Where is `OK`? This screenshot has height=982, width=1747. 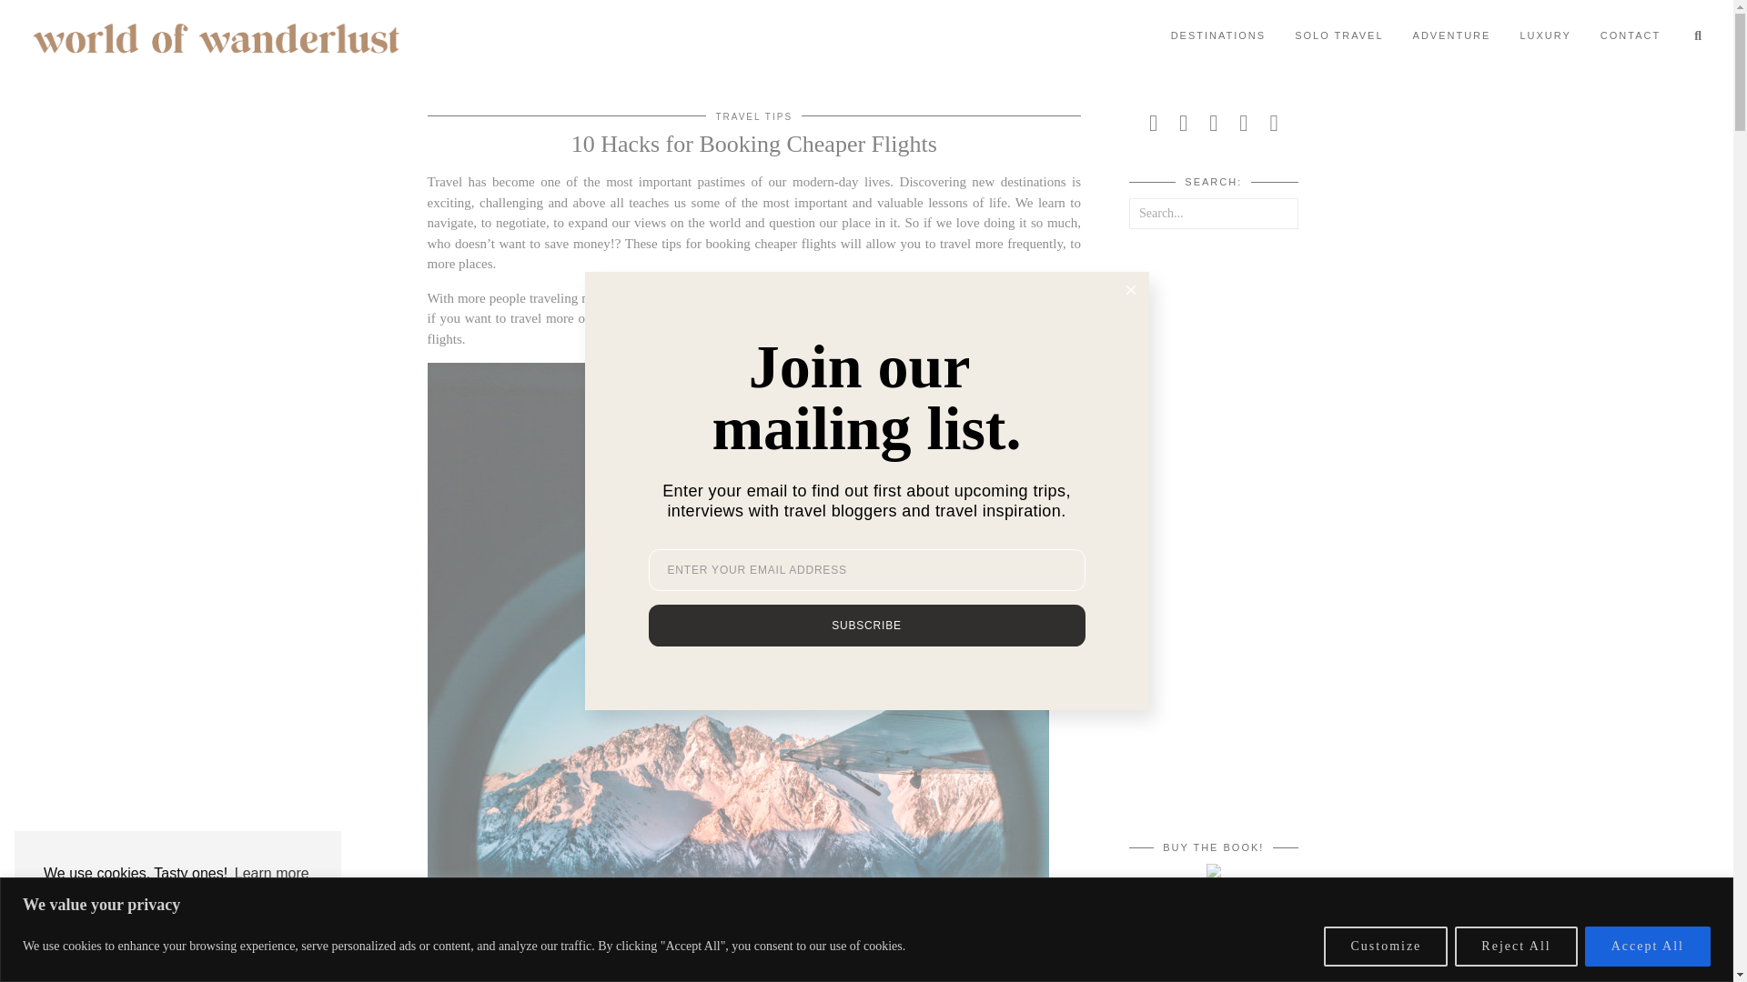
OK is located at coordinates (178, 920).